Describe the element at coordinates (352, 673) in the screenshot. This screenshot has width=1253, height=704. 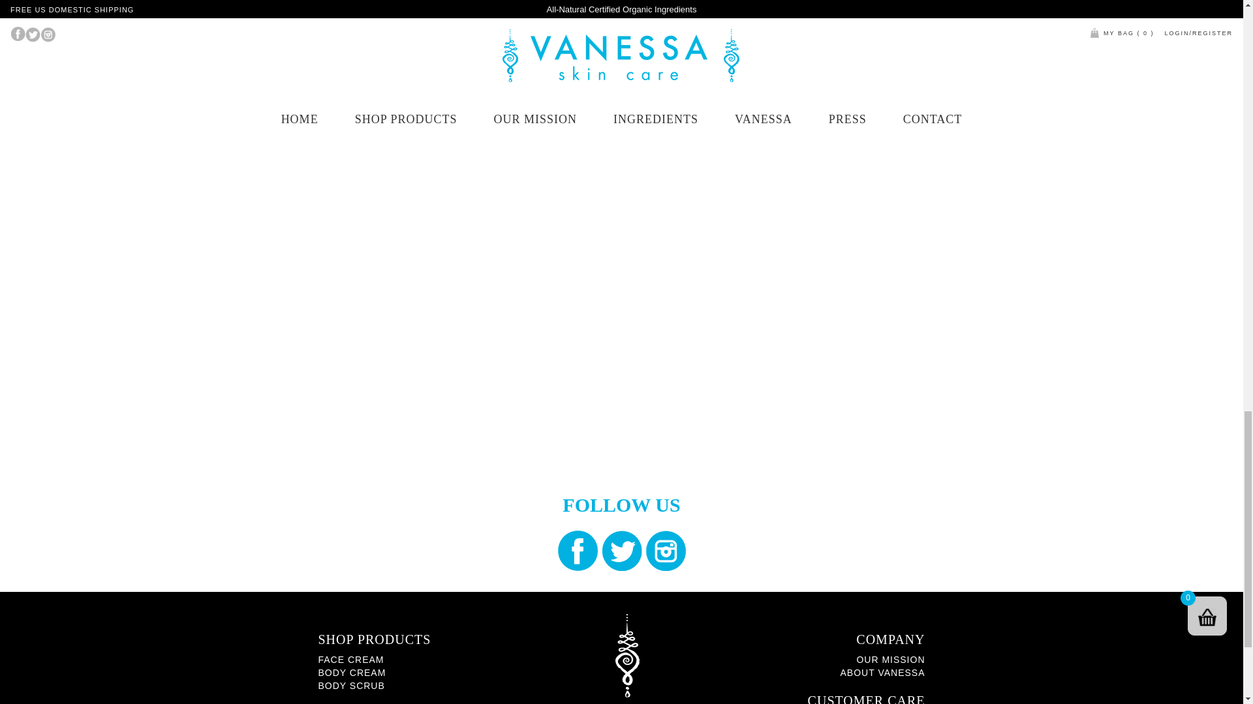
I see `BODY CREAM` at that location.